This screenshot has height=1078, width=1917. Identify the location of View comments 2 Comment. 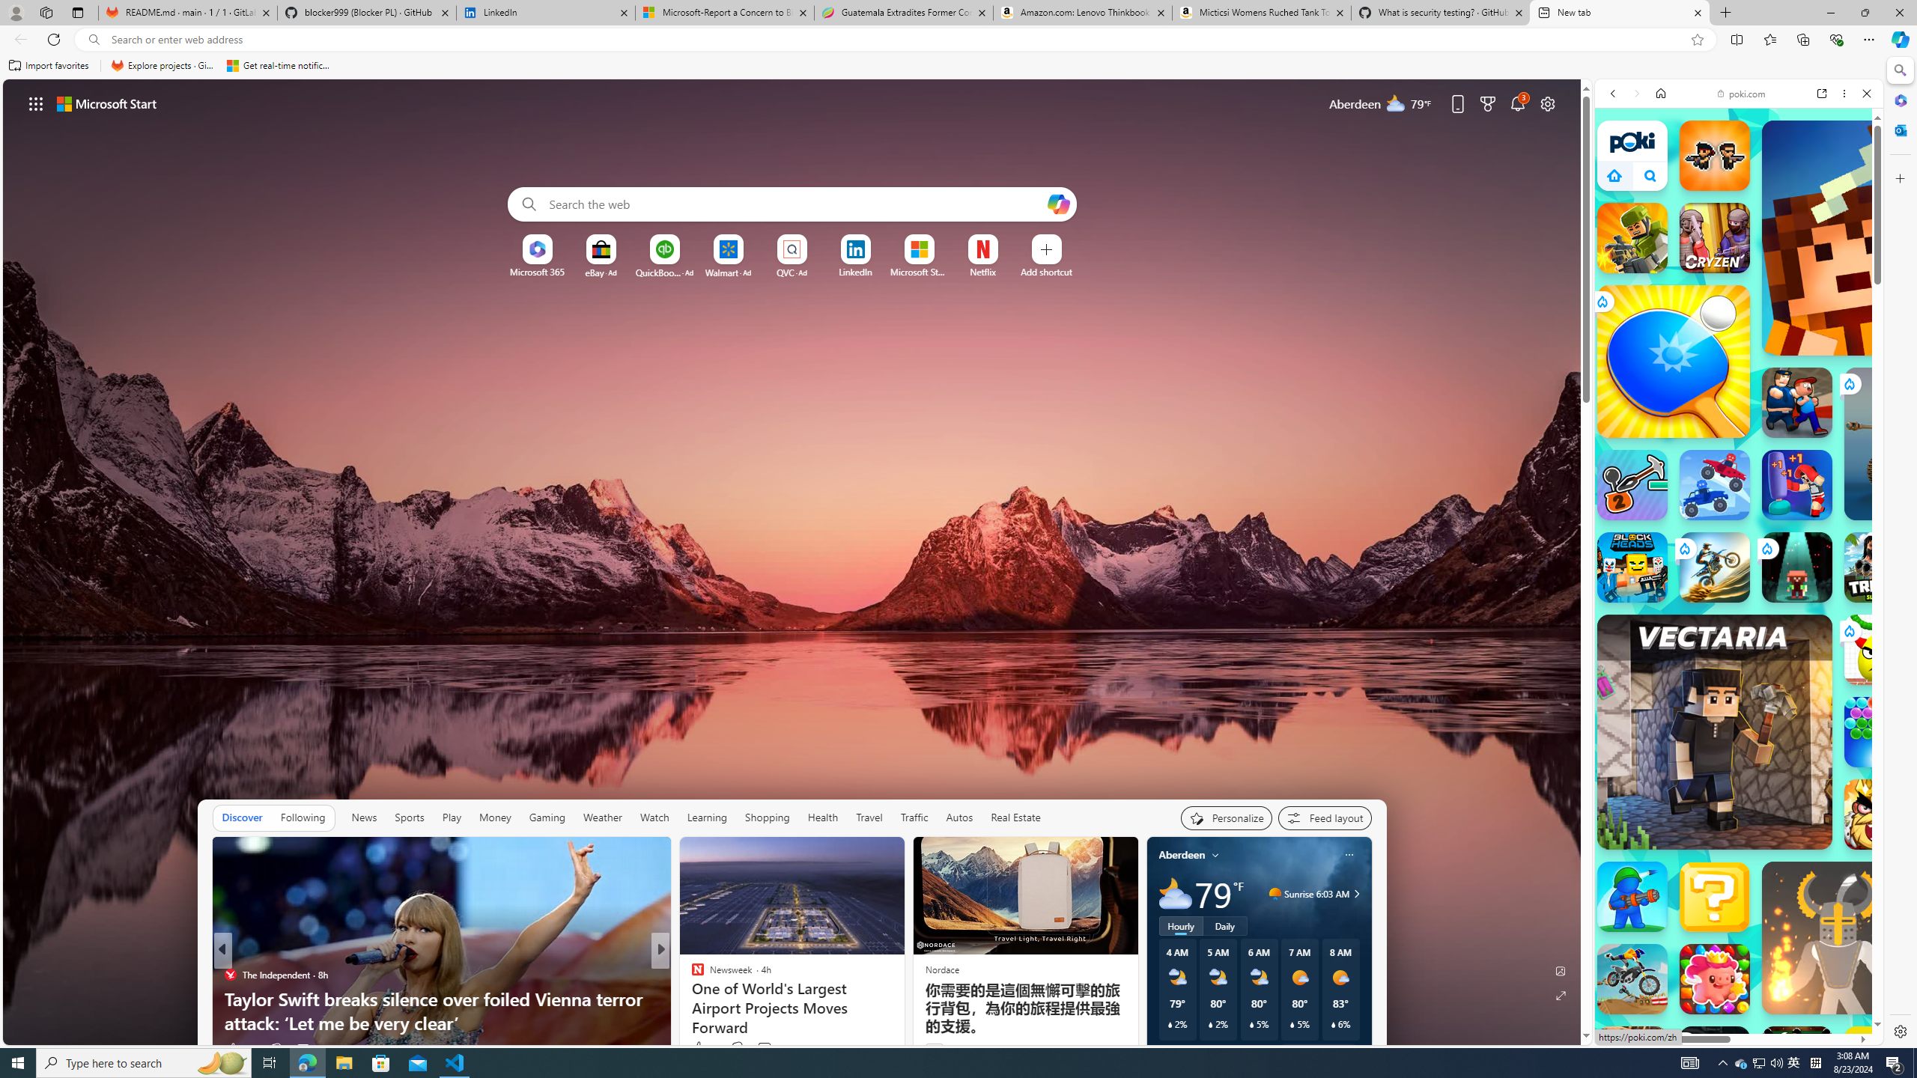
(765, 1050).